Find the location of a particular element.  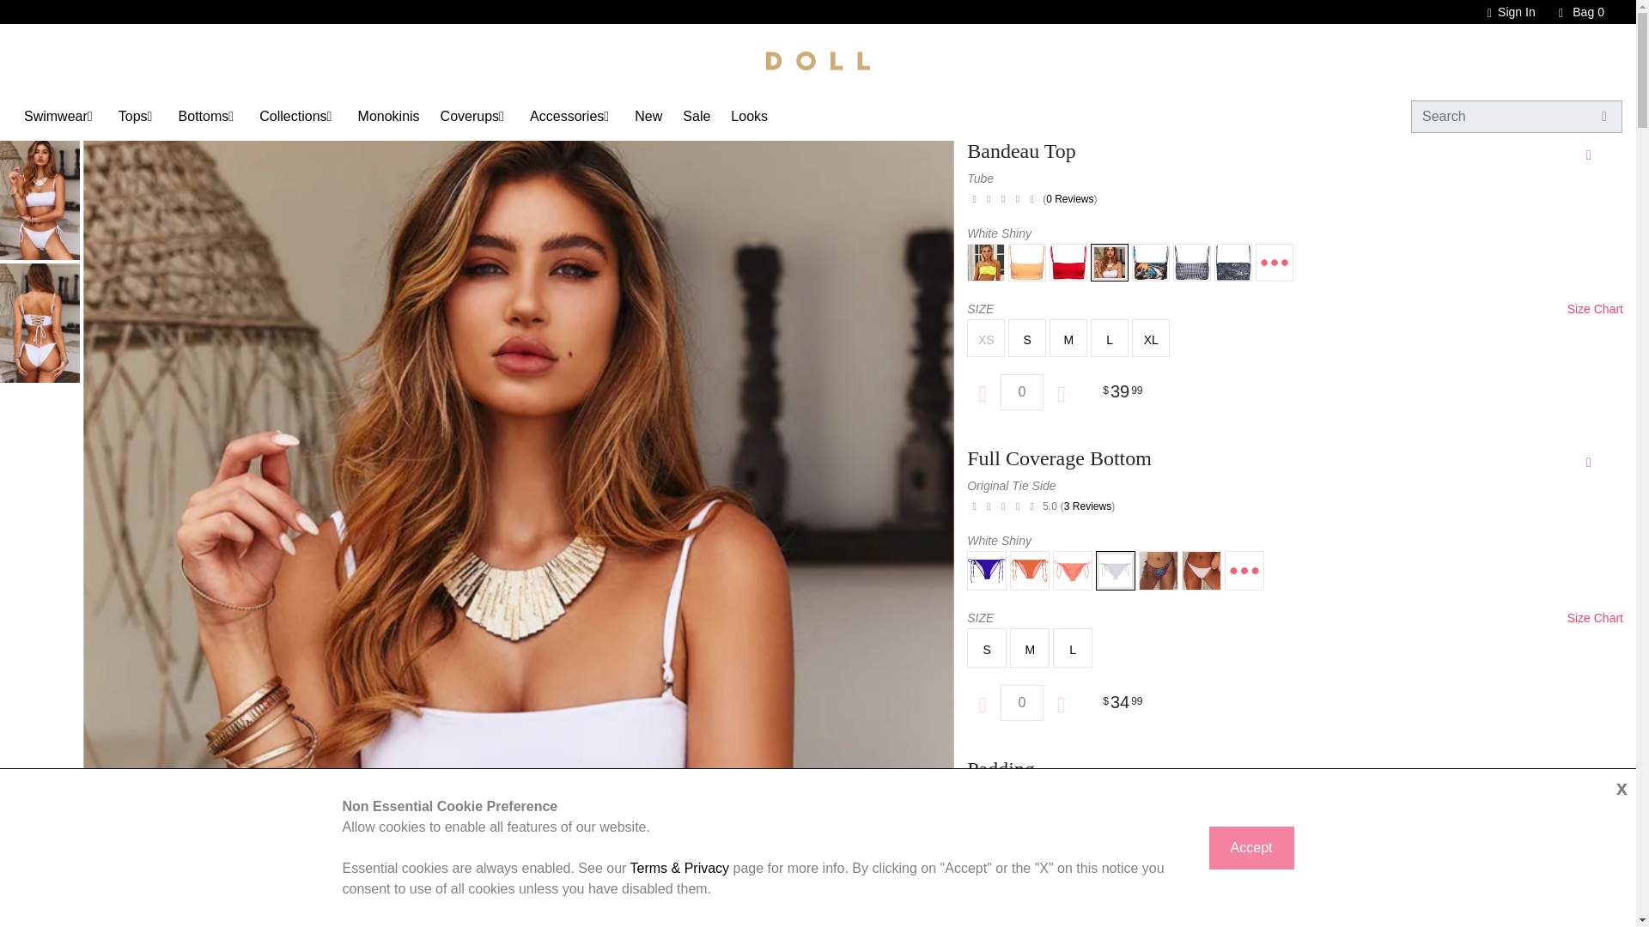

Collections is located at coordinates (292, 116).